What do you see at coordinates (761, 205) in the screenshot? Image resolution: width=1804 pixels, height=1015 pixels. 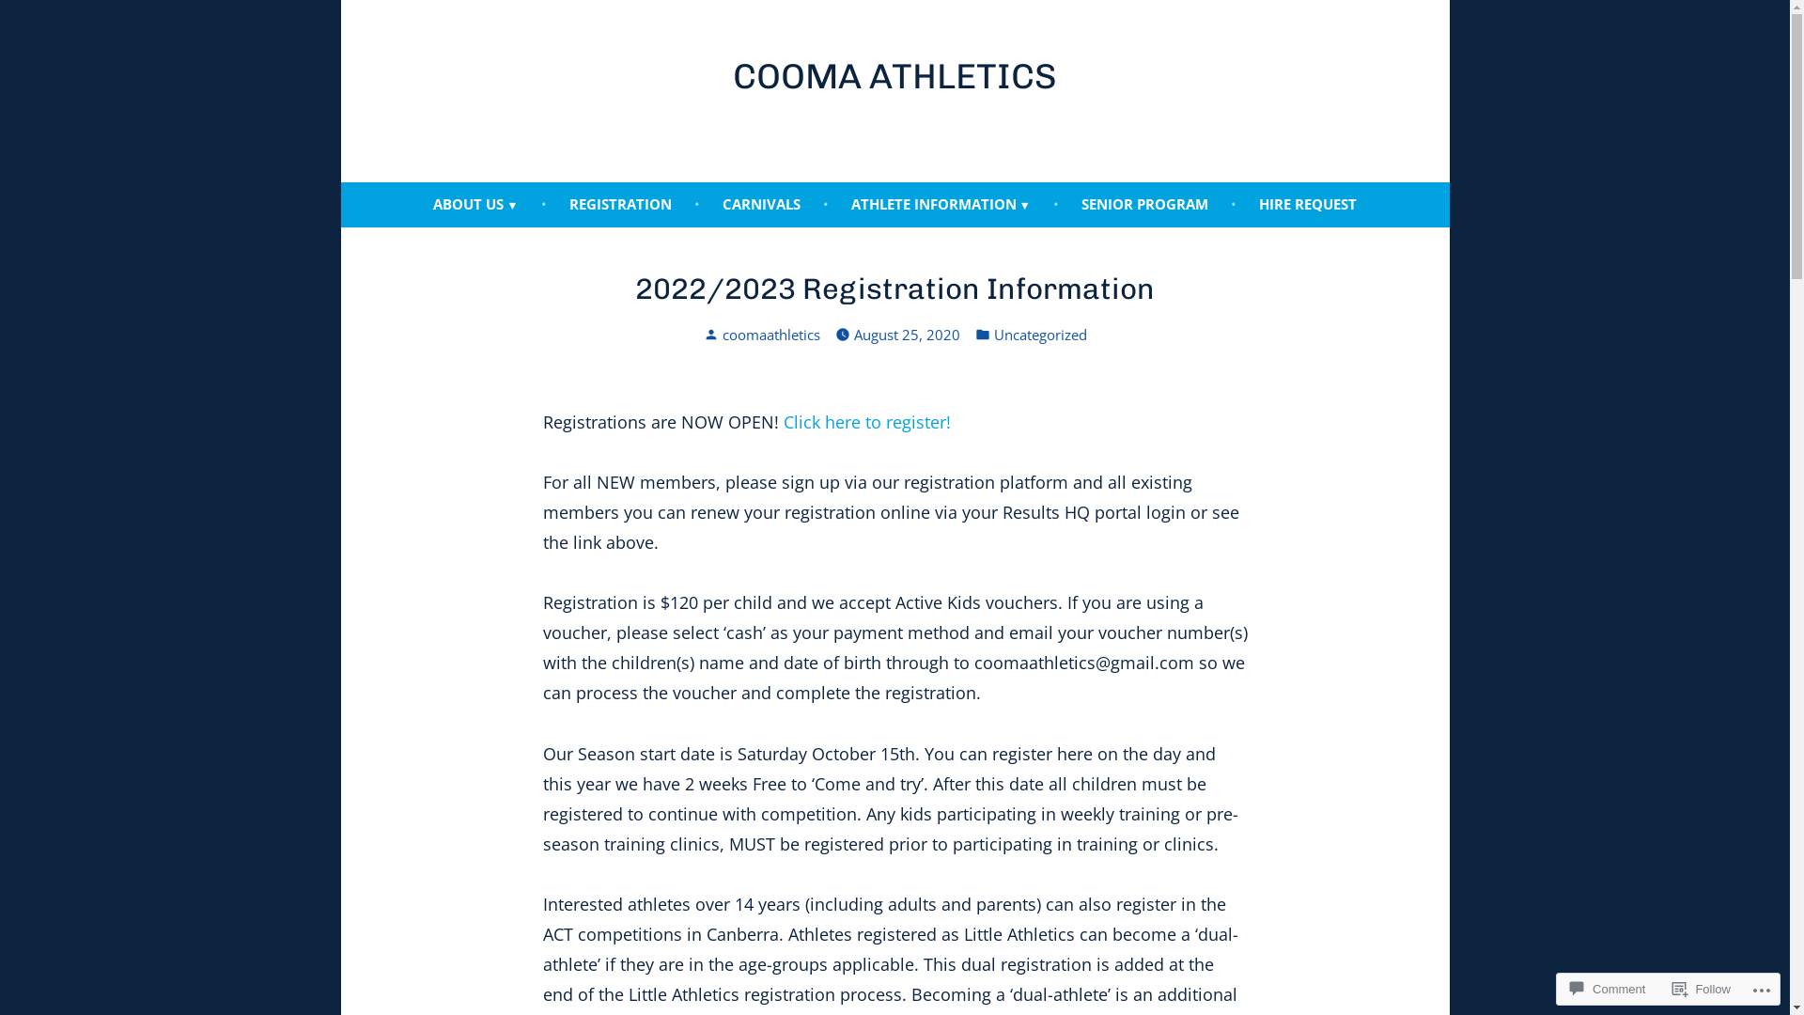 I see `CARNIVALS` at bounding box center [761, 205].